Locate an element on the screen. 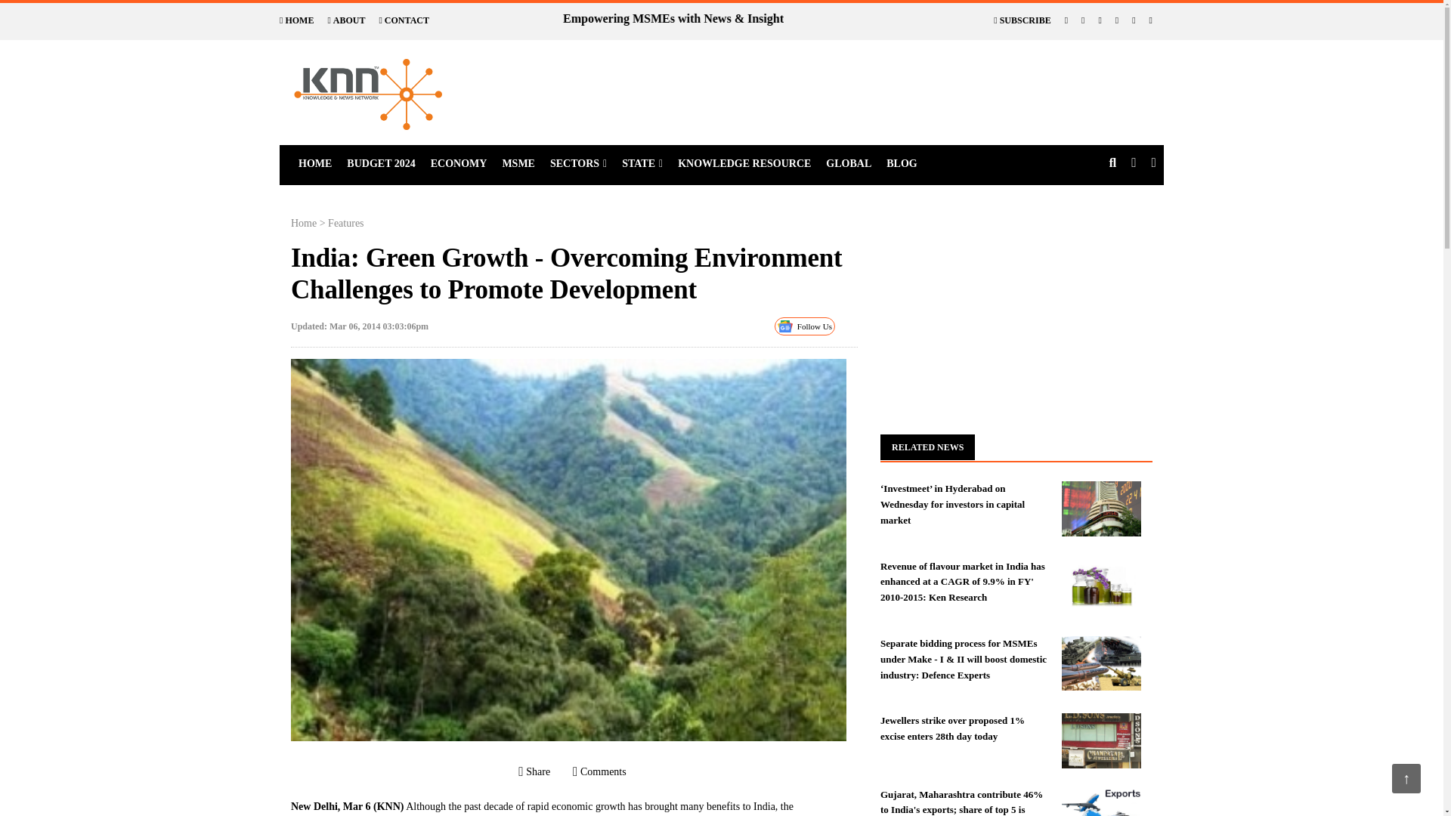  MSME is located at coordinates (518, 165).